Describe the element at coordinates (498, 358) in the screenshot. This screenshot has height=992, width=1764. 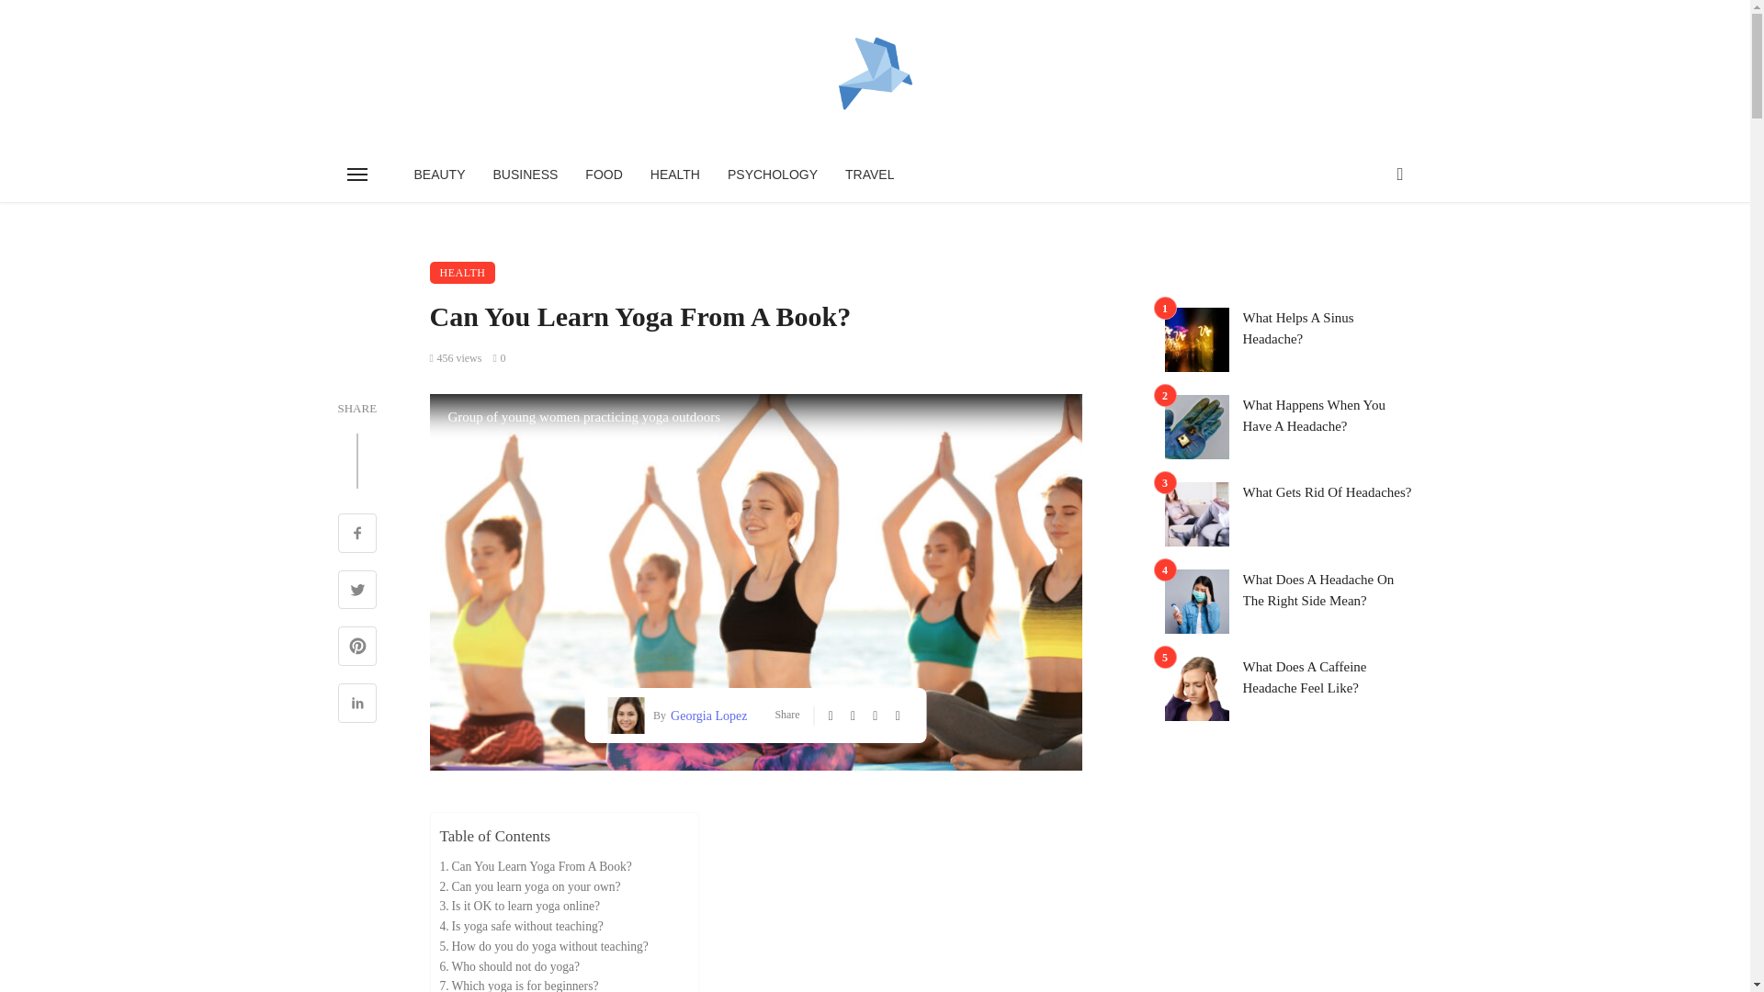
I see `0` at that location.